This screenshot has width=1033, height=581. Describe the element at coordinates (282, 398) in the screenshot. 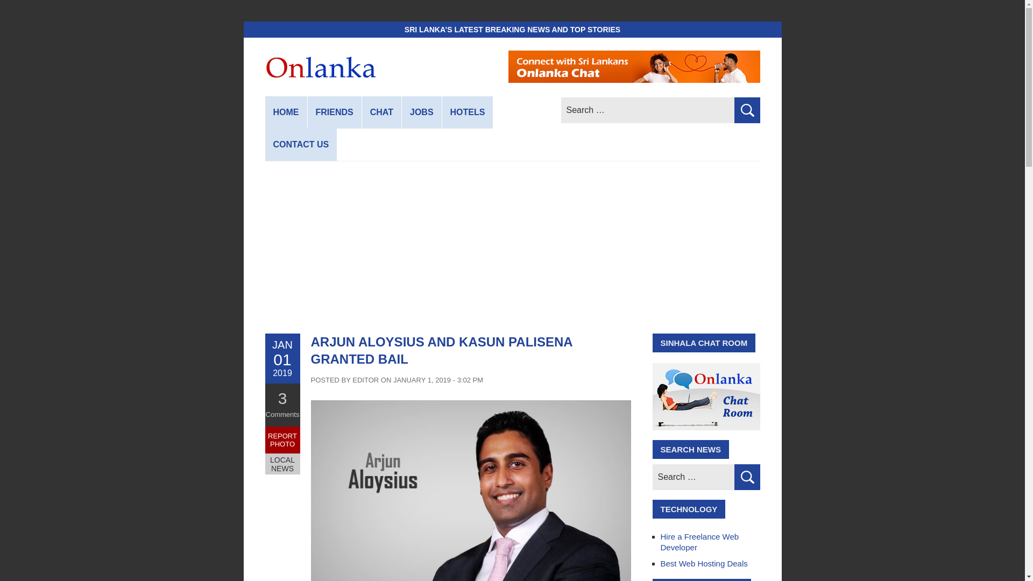

I see `3` at that location.